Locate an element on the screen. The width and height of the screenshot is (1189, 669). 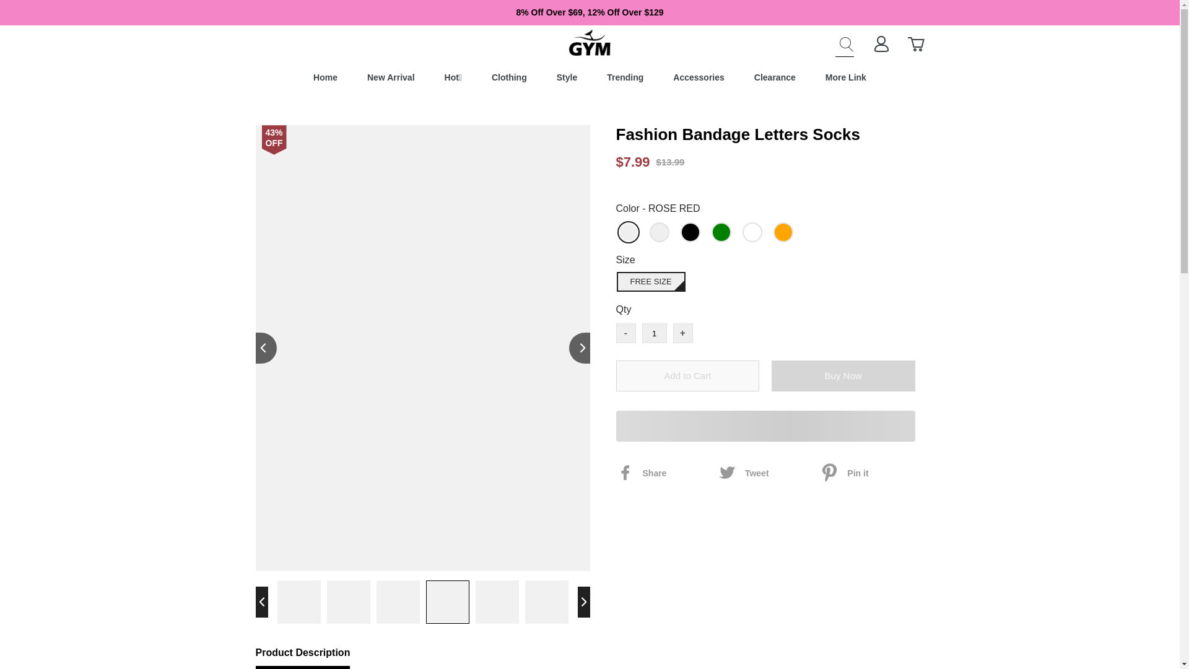
1 is located at coordinates (654, 333).